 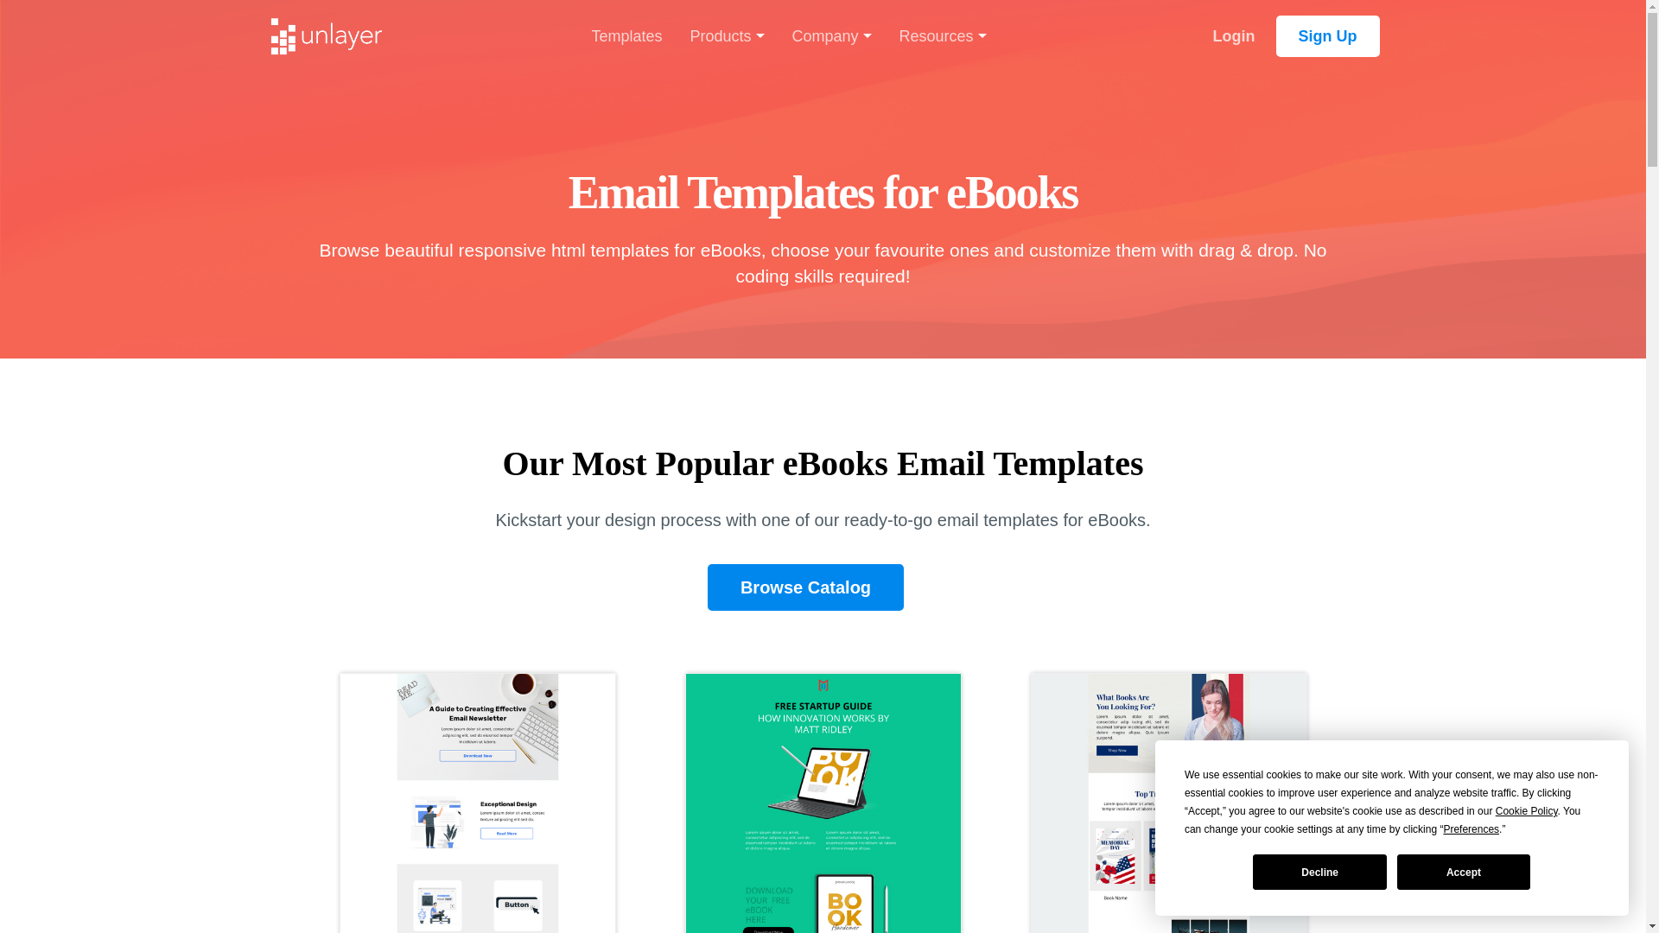 What do you see at coordinates (1234, 36) in the screenshot?
I see `Accept` at bounding box center [1234, 36].